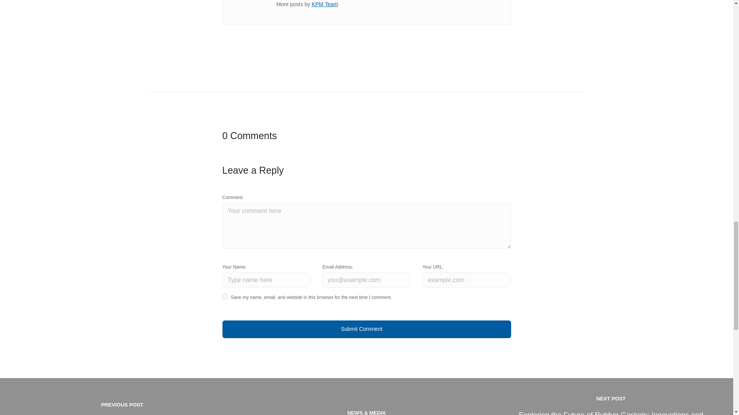  Describe the element at coordinates (225, 296) in the screenshot. I see `yes` at that location.